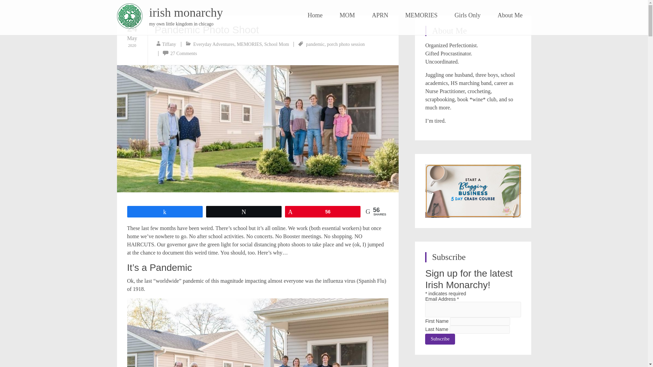  I want to click on MOM, so click(347, 15).